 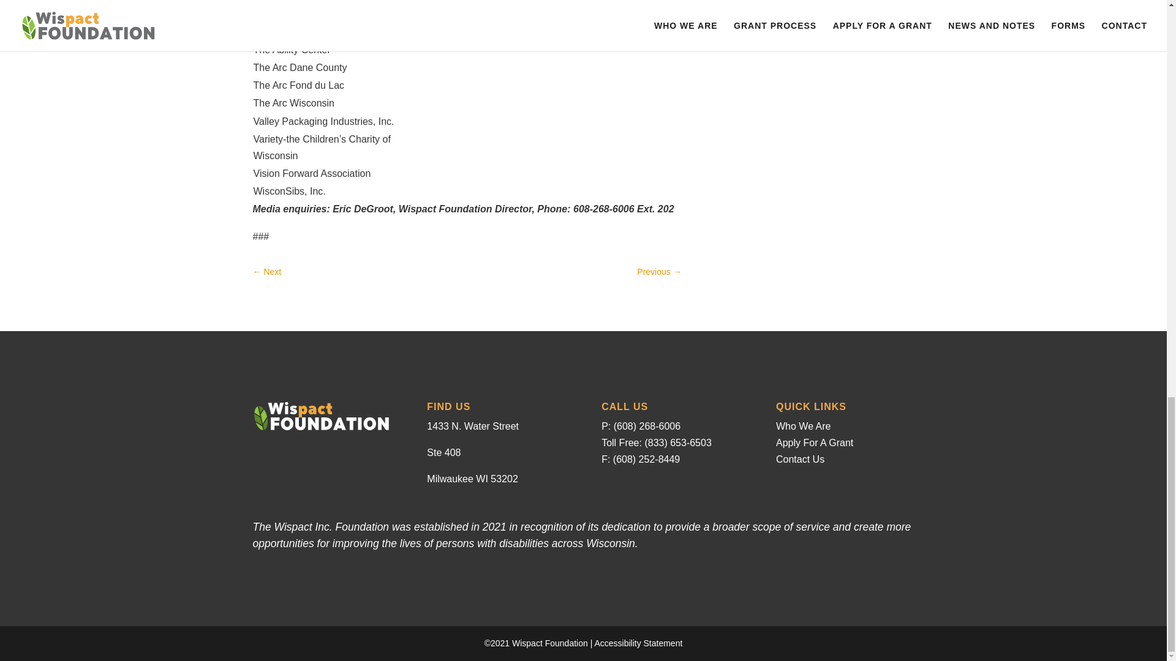 I want to click on Accessibility Statement, so click(x=638, y=643).